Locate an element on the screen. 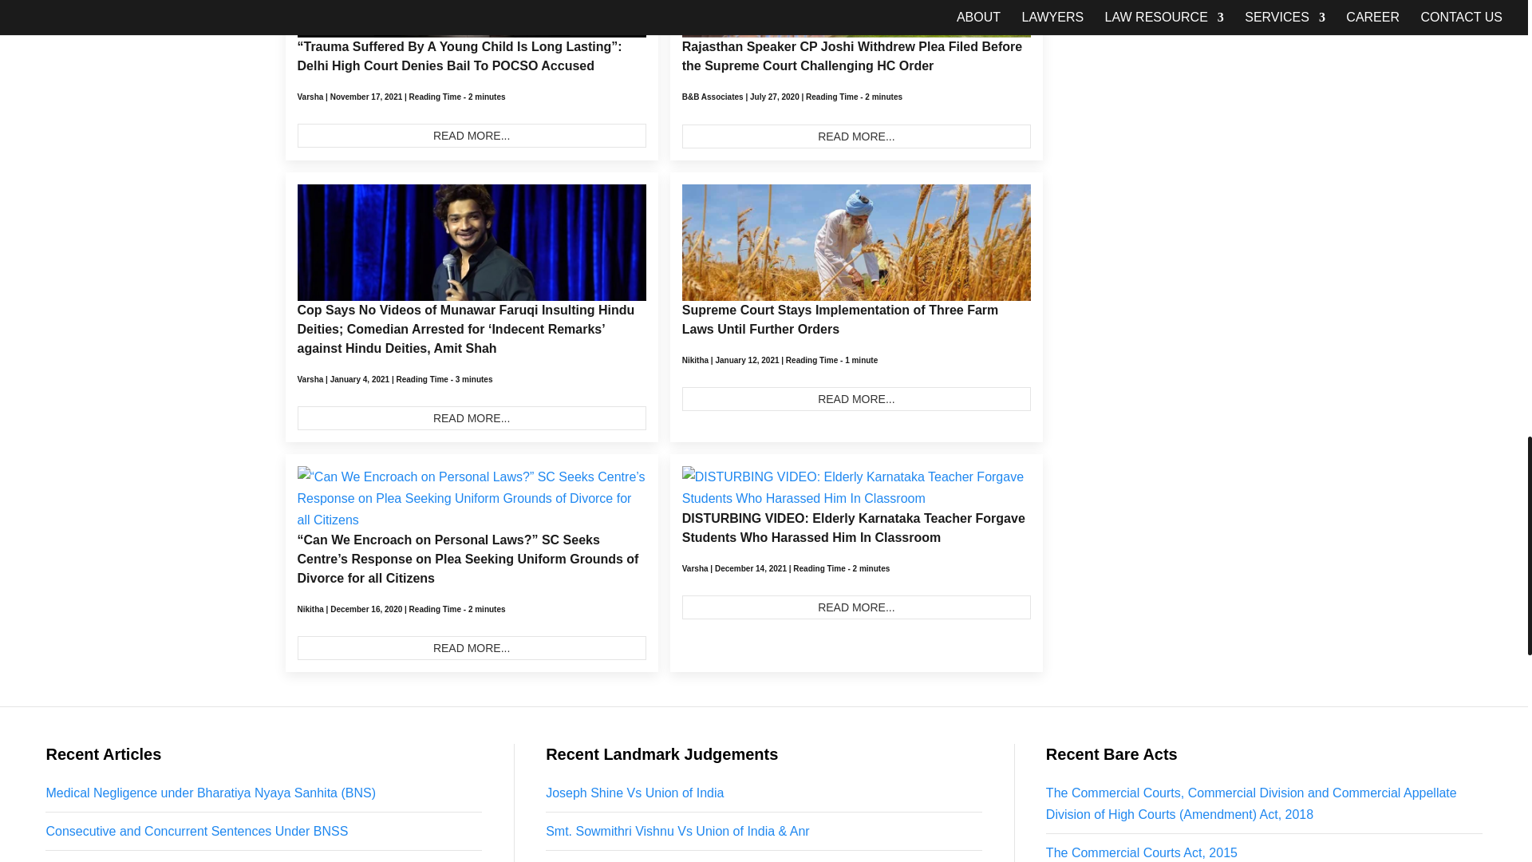  READ MORE... is located at coordinates (471, 136).